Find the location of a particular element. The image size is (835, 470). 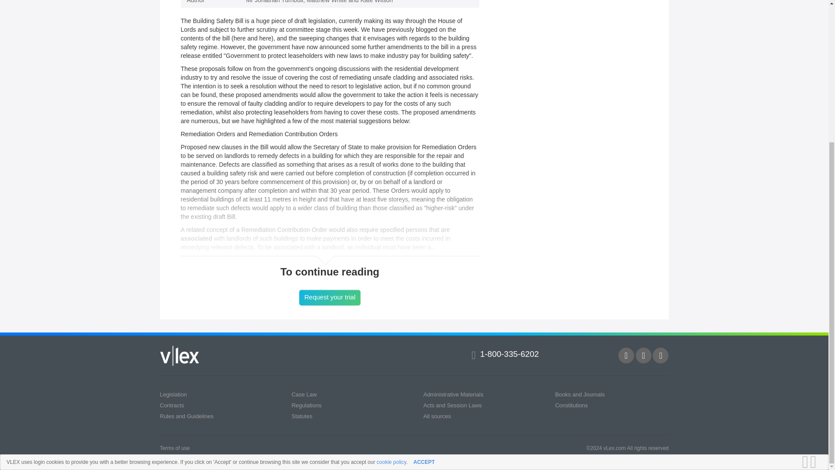

Acts and Session Laws is located at coordinates (452, 405).